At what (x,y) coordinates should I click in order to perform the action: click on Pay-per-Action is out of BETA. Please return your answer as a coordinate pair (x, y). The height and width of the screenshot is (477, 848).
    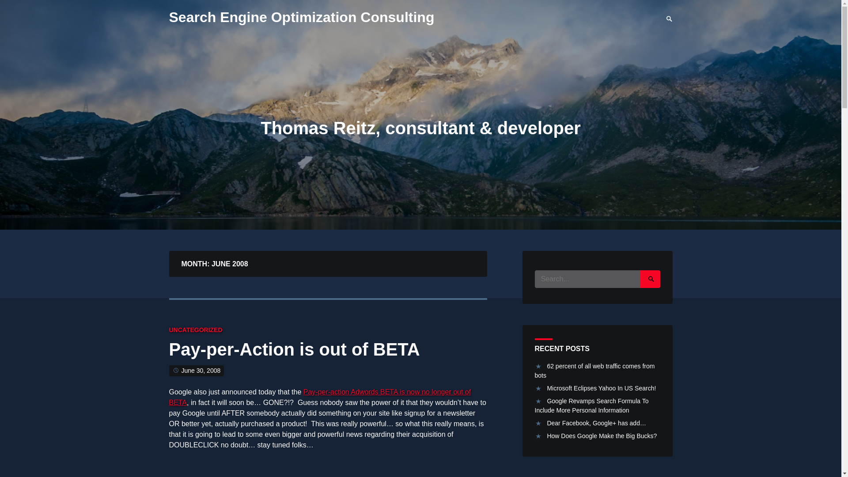
    Looking at the image, I should click on (294, 352).